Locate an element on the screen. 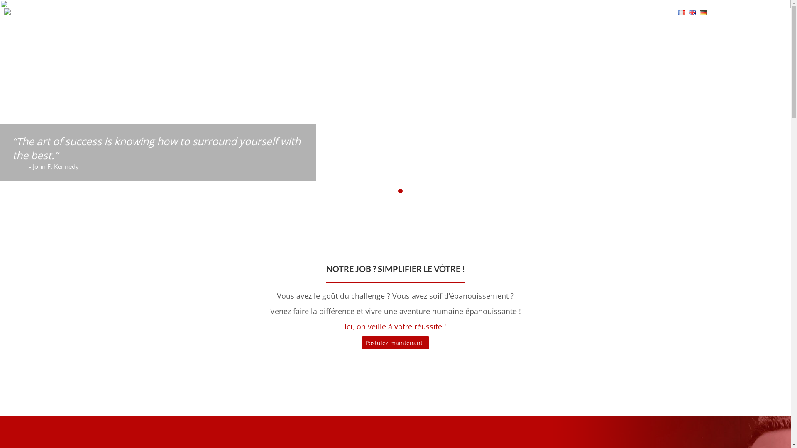  4 is located at coordinates (410, 191).